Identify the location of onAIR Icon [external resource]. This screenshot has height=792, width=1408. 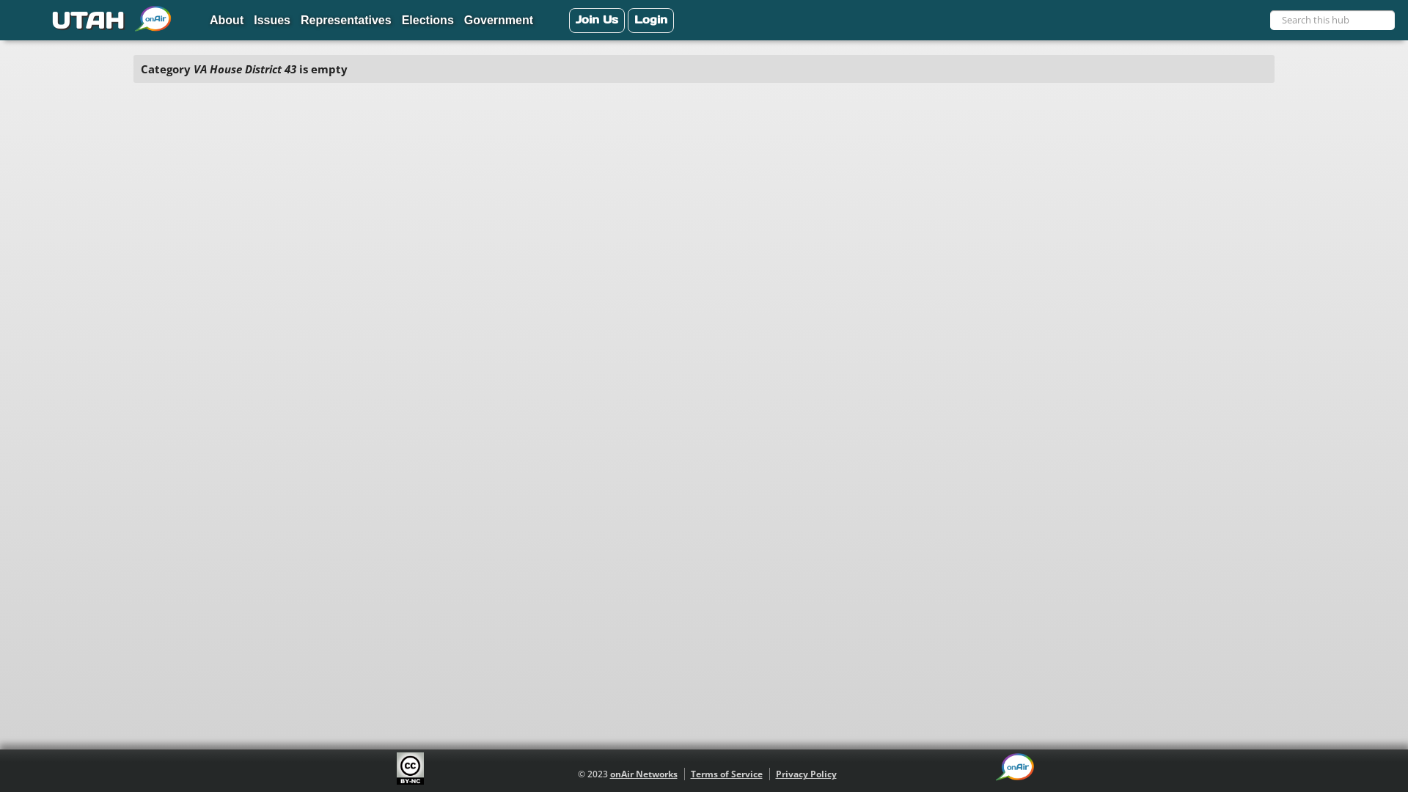
(1016, 767).